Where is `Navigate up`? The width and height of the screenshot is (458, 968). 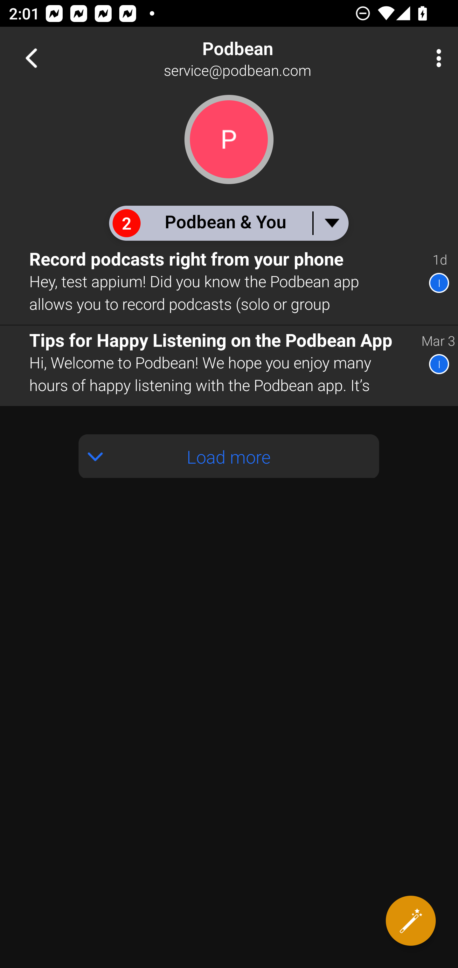
Navigate up is located at coordinates (31, 58).